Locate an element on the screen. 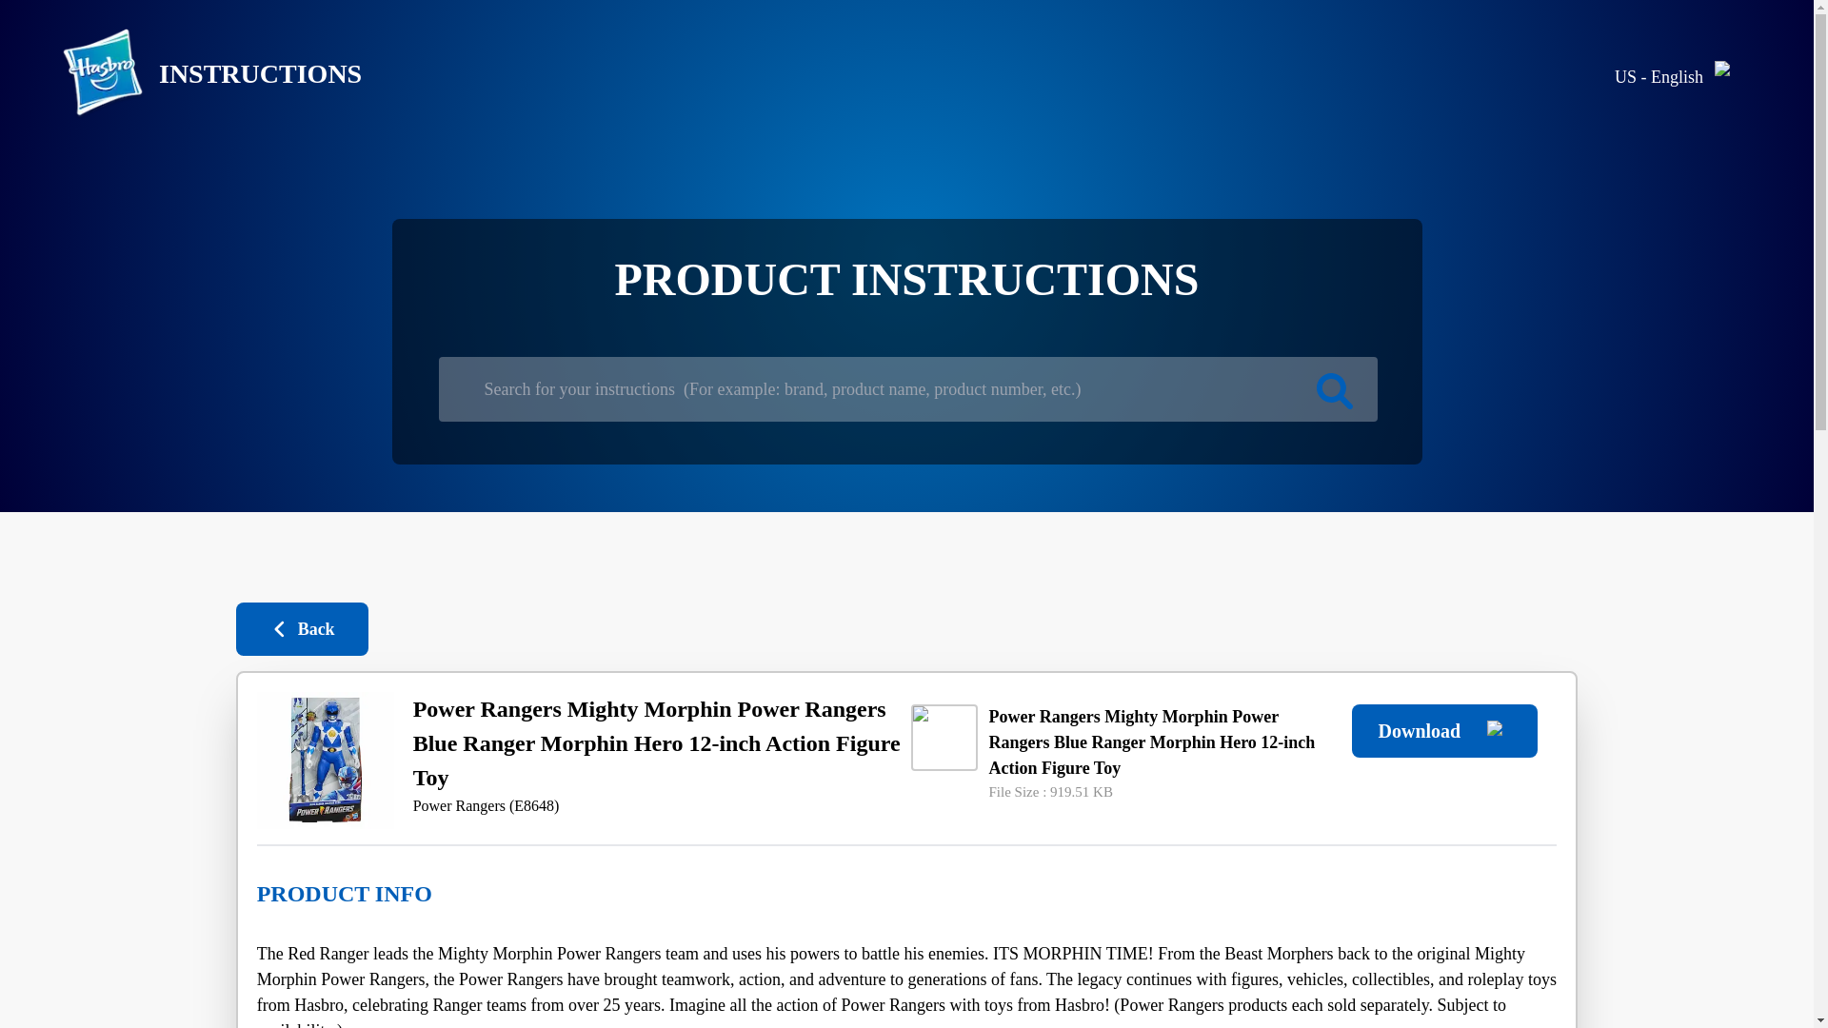 This screenshot has height=1028, width=1828. Download is located at coordinates (1444, 730).